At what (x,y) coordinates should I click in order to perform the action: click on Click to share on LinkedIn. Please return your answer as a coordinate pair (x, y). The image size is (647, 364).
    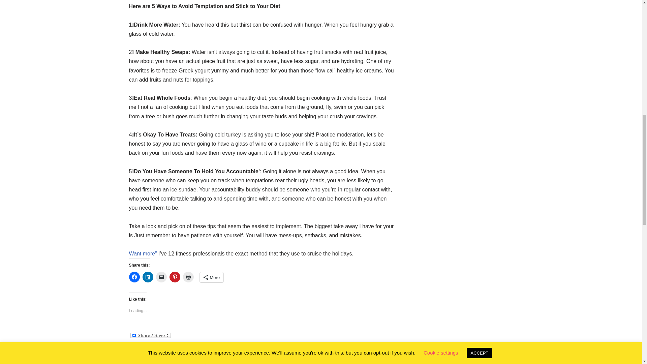
    Looking at the image, I should click on (148, 277).